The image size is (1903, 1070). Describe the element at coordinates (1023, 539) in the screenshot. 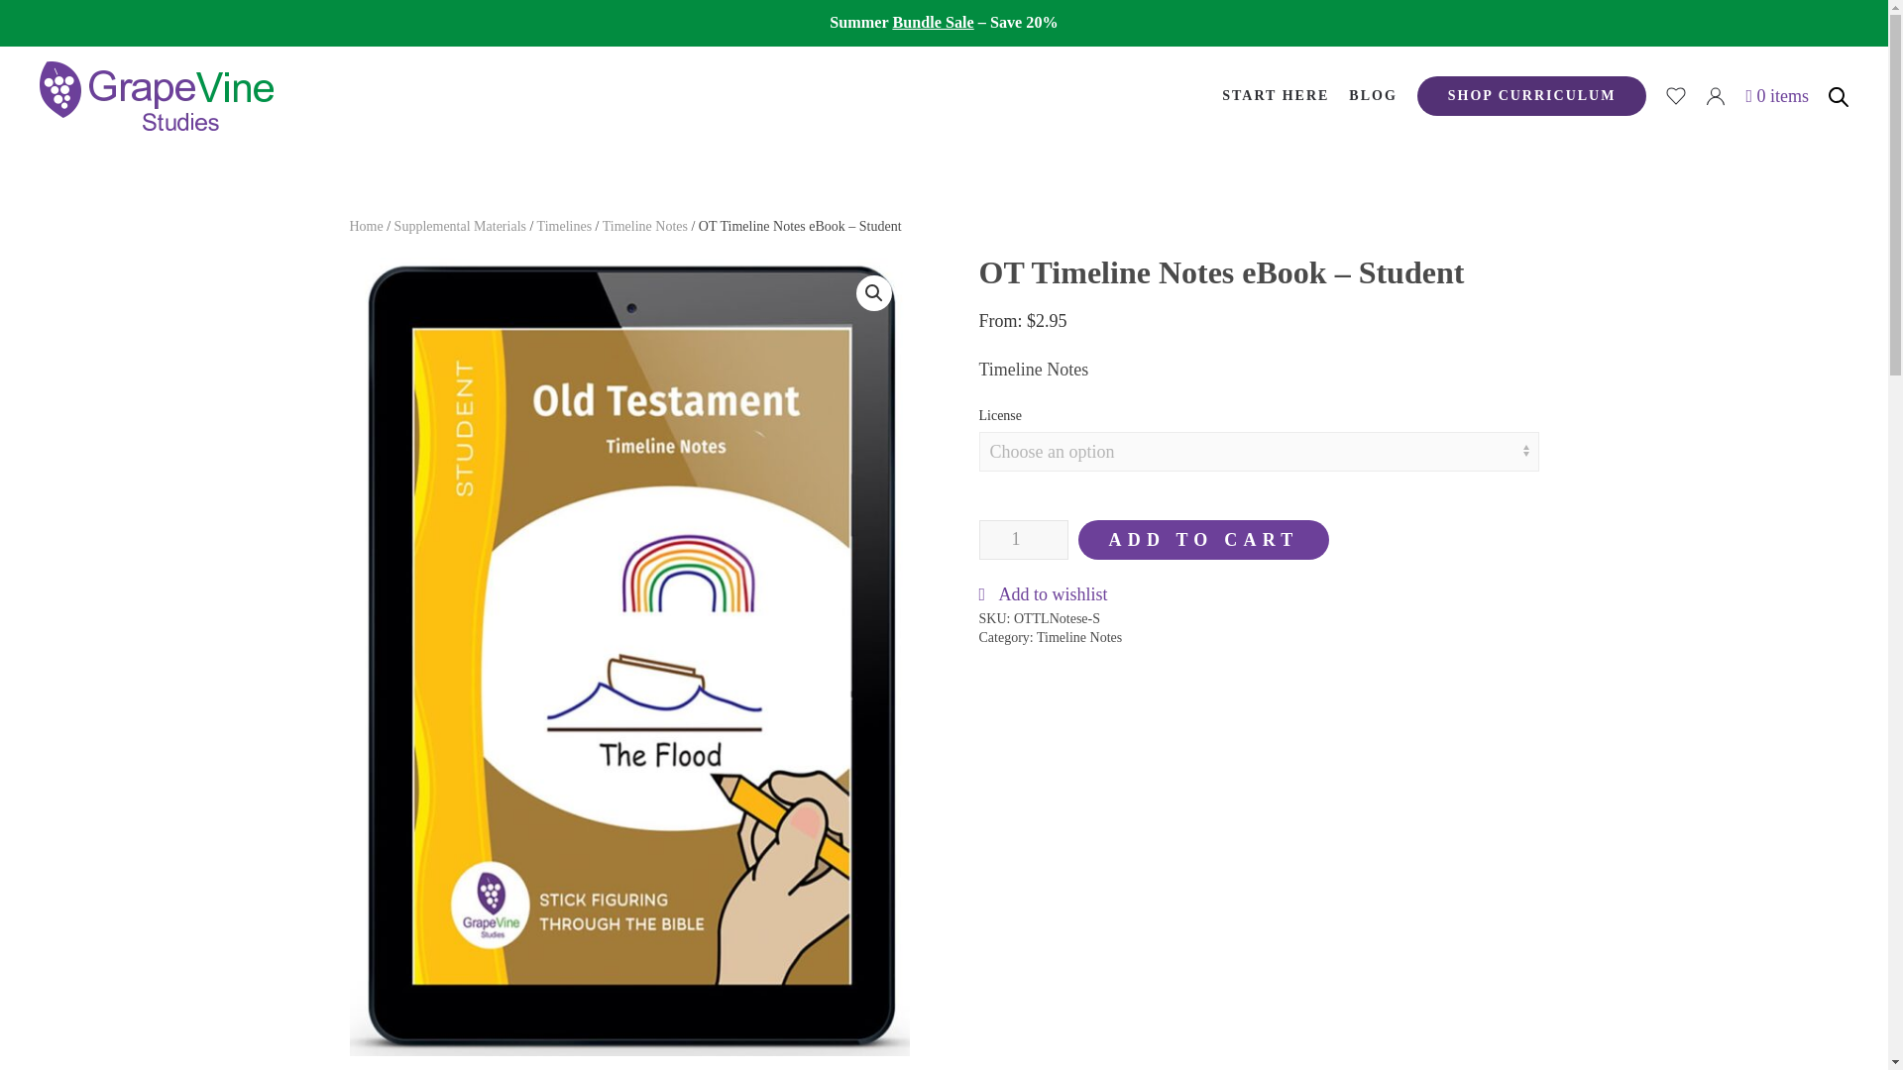

I see `1` at that location.